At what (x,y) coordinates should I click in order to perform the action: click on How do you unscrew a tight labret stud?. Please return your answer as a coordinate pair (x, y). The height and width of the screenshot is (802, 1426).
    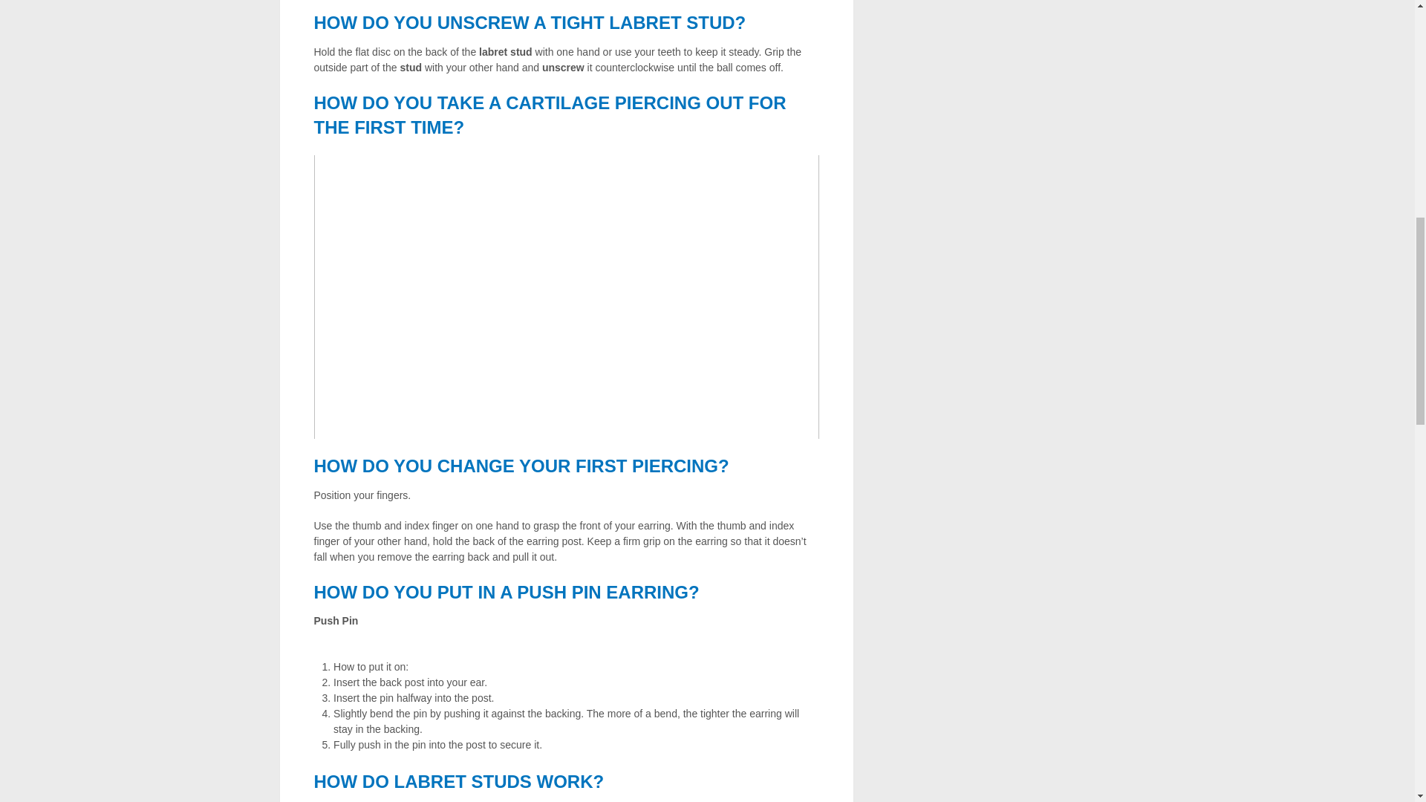
    Looking at the image, I should click on (530, 22).